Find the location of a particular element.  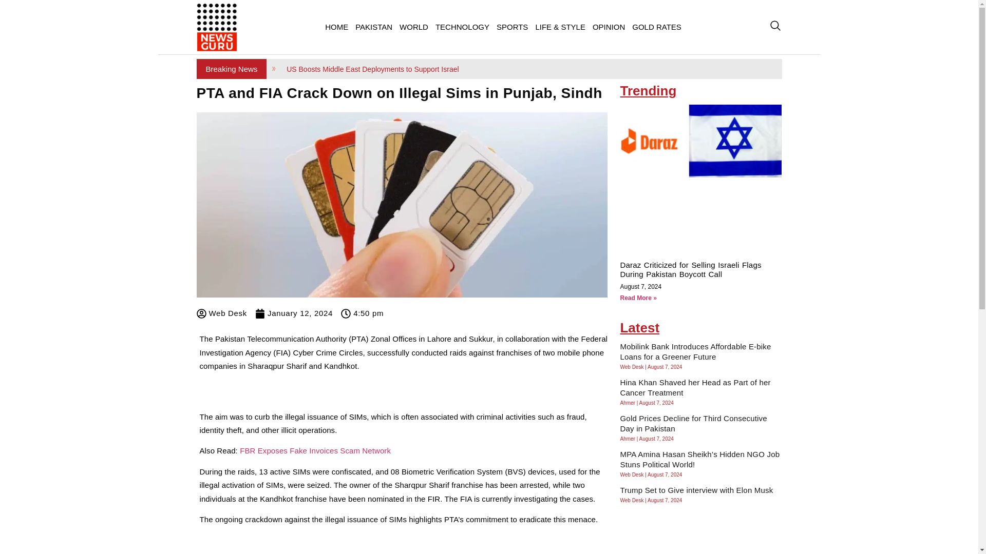

PAKISTAN is located at coordinates (374, 27).